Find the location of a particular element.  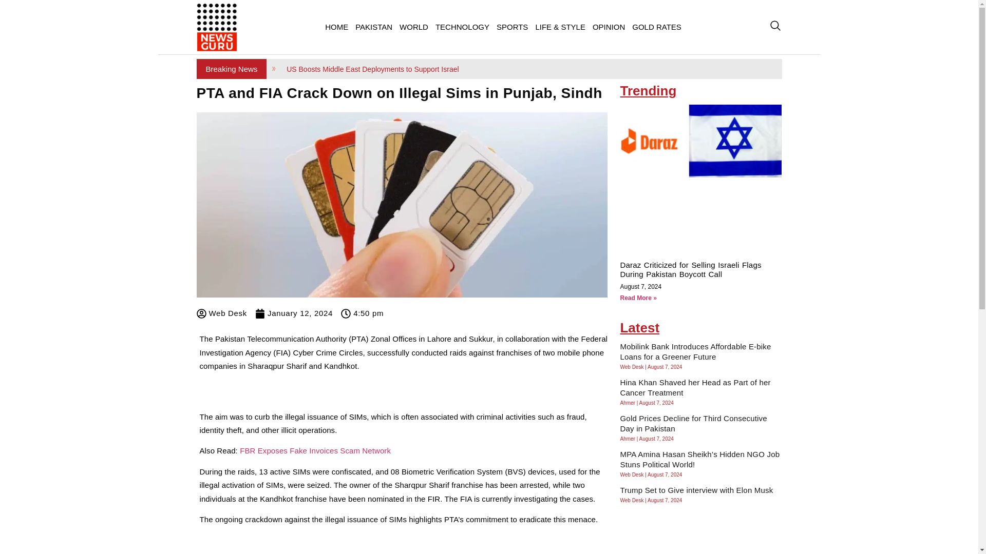

PAKISTAN is located at coordinates (374, 27).